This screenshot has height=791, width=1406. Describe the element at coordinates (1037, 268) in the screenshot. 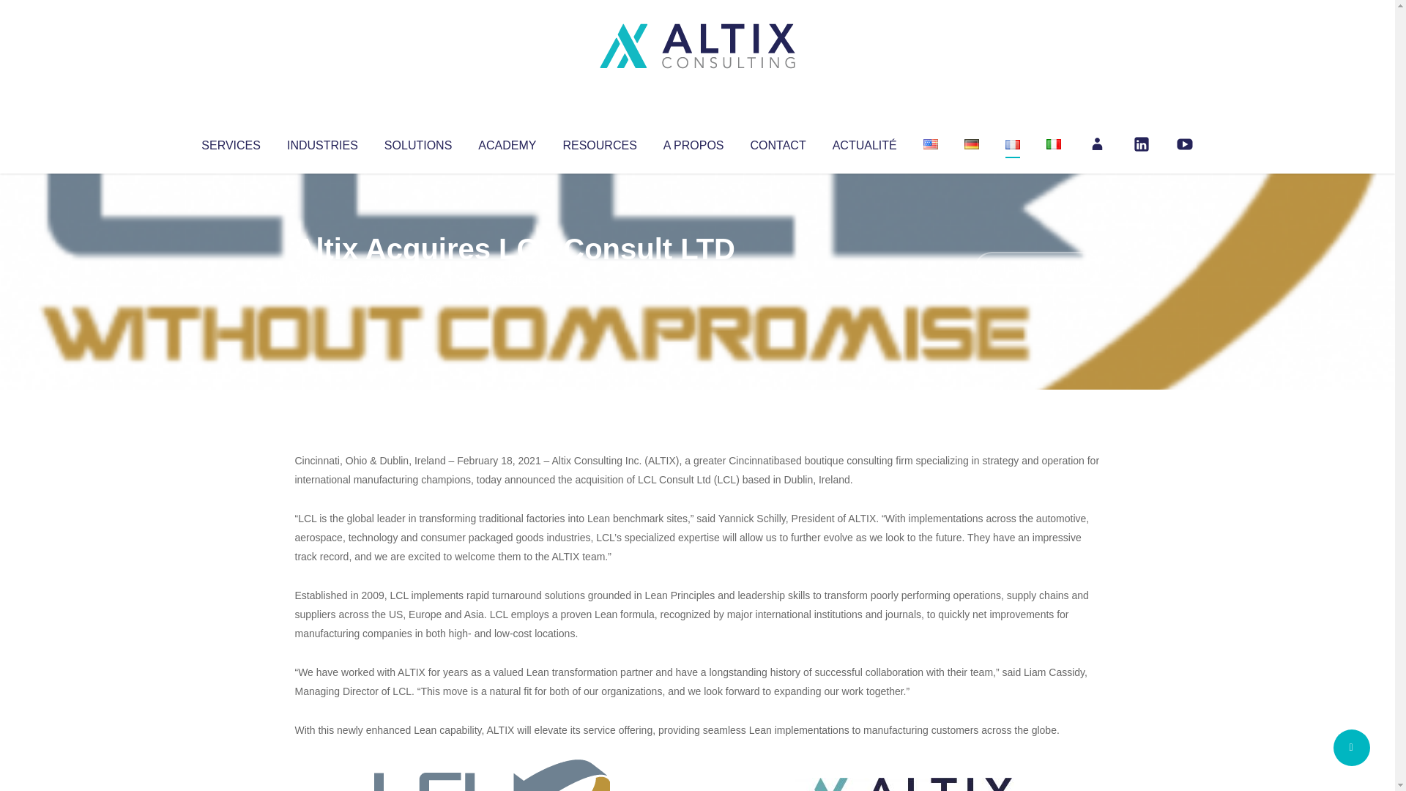

I see `No Comments` at that location.